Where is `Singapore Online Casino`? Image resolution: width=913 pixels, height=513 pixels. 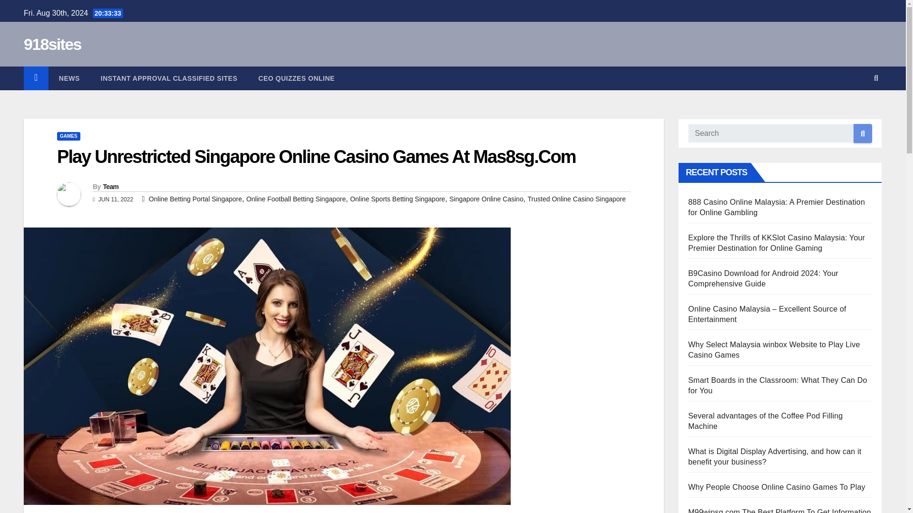
Singapore Online Casino is located at coordinates (486, 199).